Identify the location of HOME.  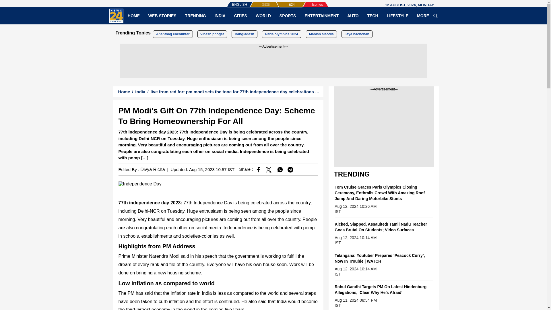
(134, 15).